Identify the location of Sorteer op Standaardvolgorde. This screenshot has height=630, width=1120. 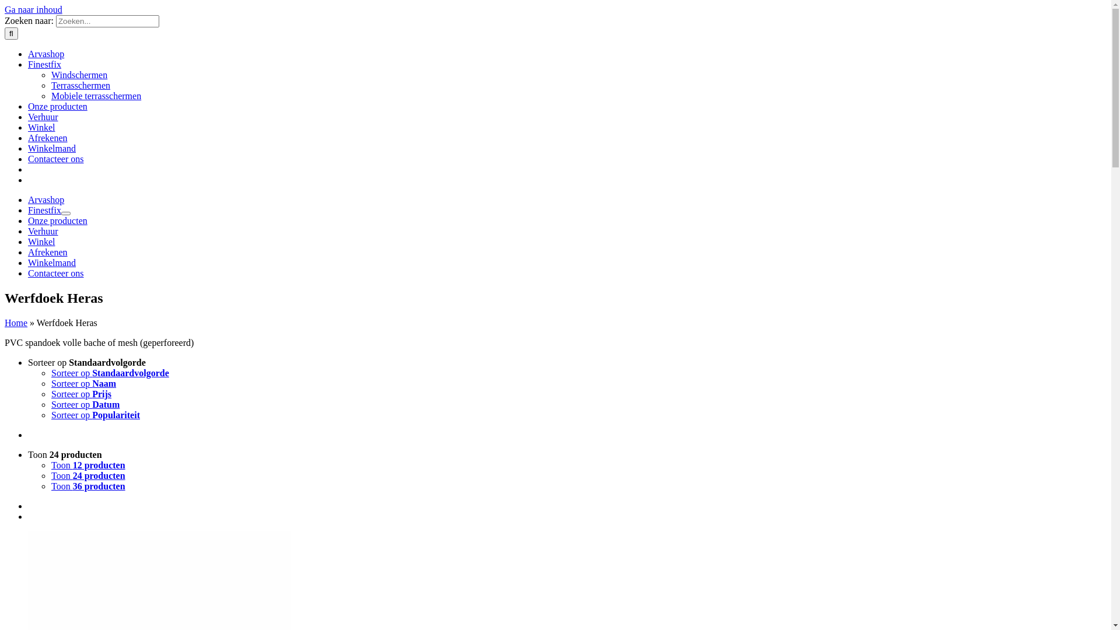
(110, 373).